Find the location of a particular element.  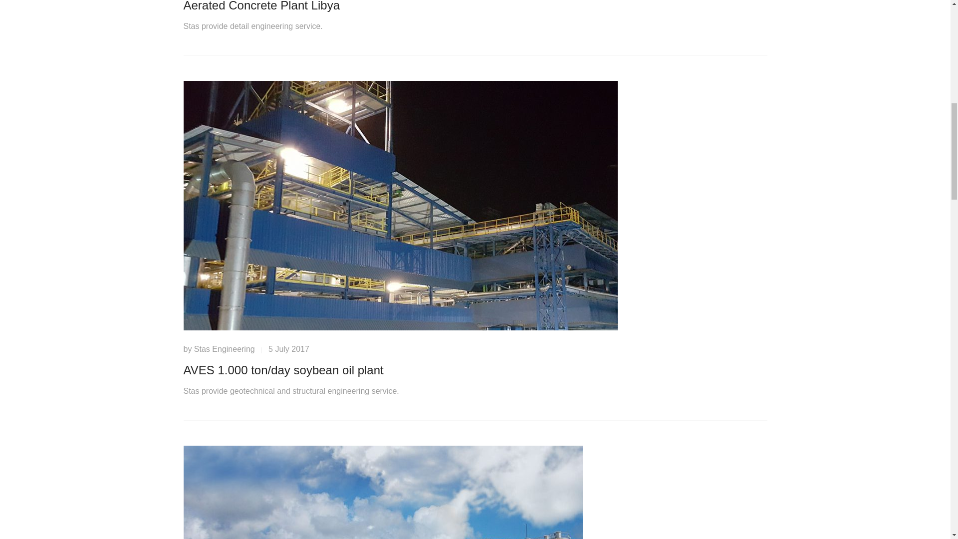

Aerated Concrete Plant Libya is located at coordinates (261, 6).